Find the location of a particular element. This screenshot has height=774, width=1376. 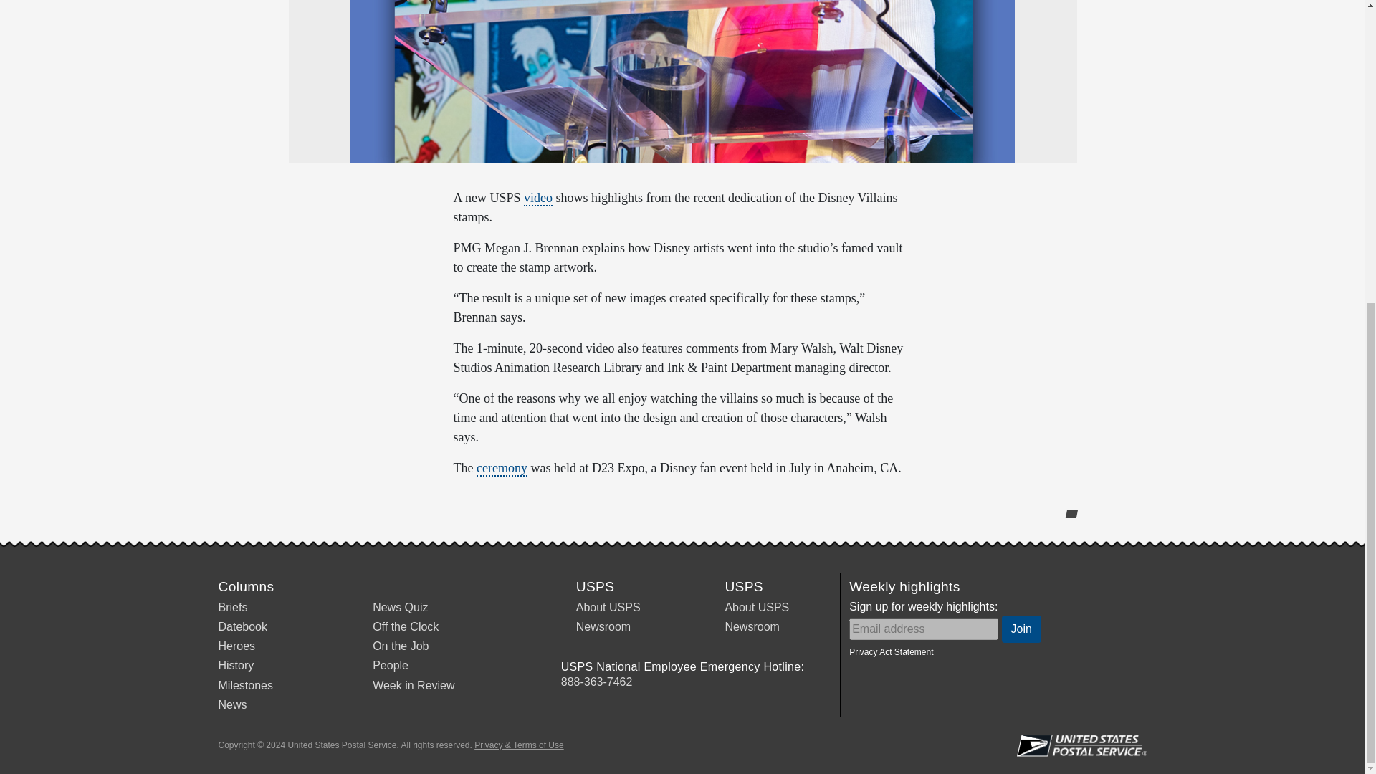

video is located at coordinates (538, 198).